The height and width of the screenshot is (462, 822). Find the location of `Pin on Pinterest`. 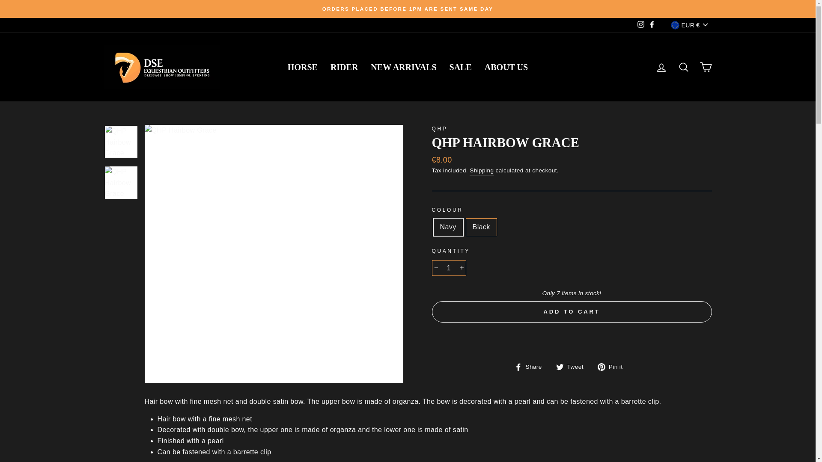

Pin on Pinterest is located at coordinates (613, 366).